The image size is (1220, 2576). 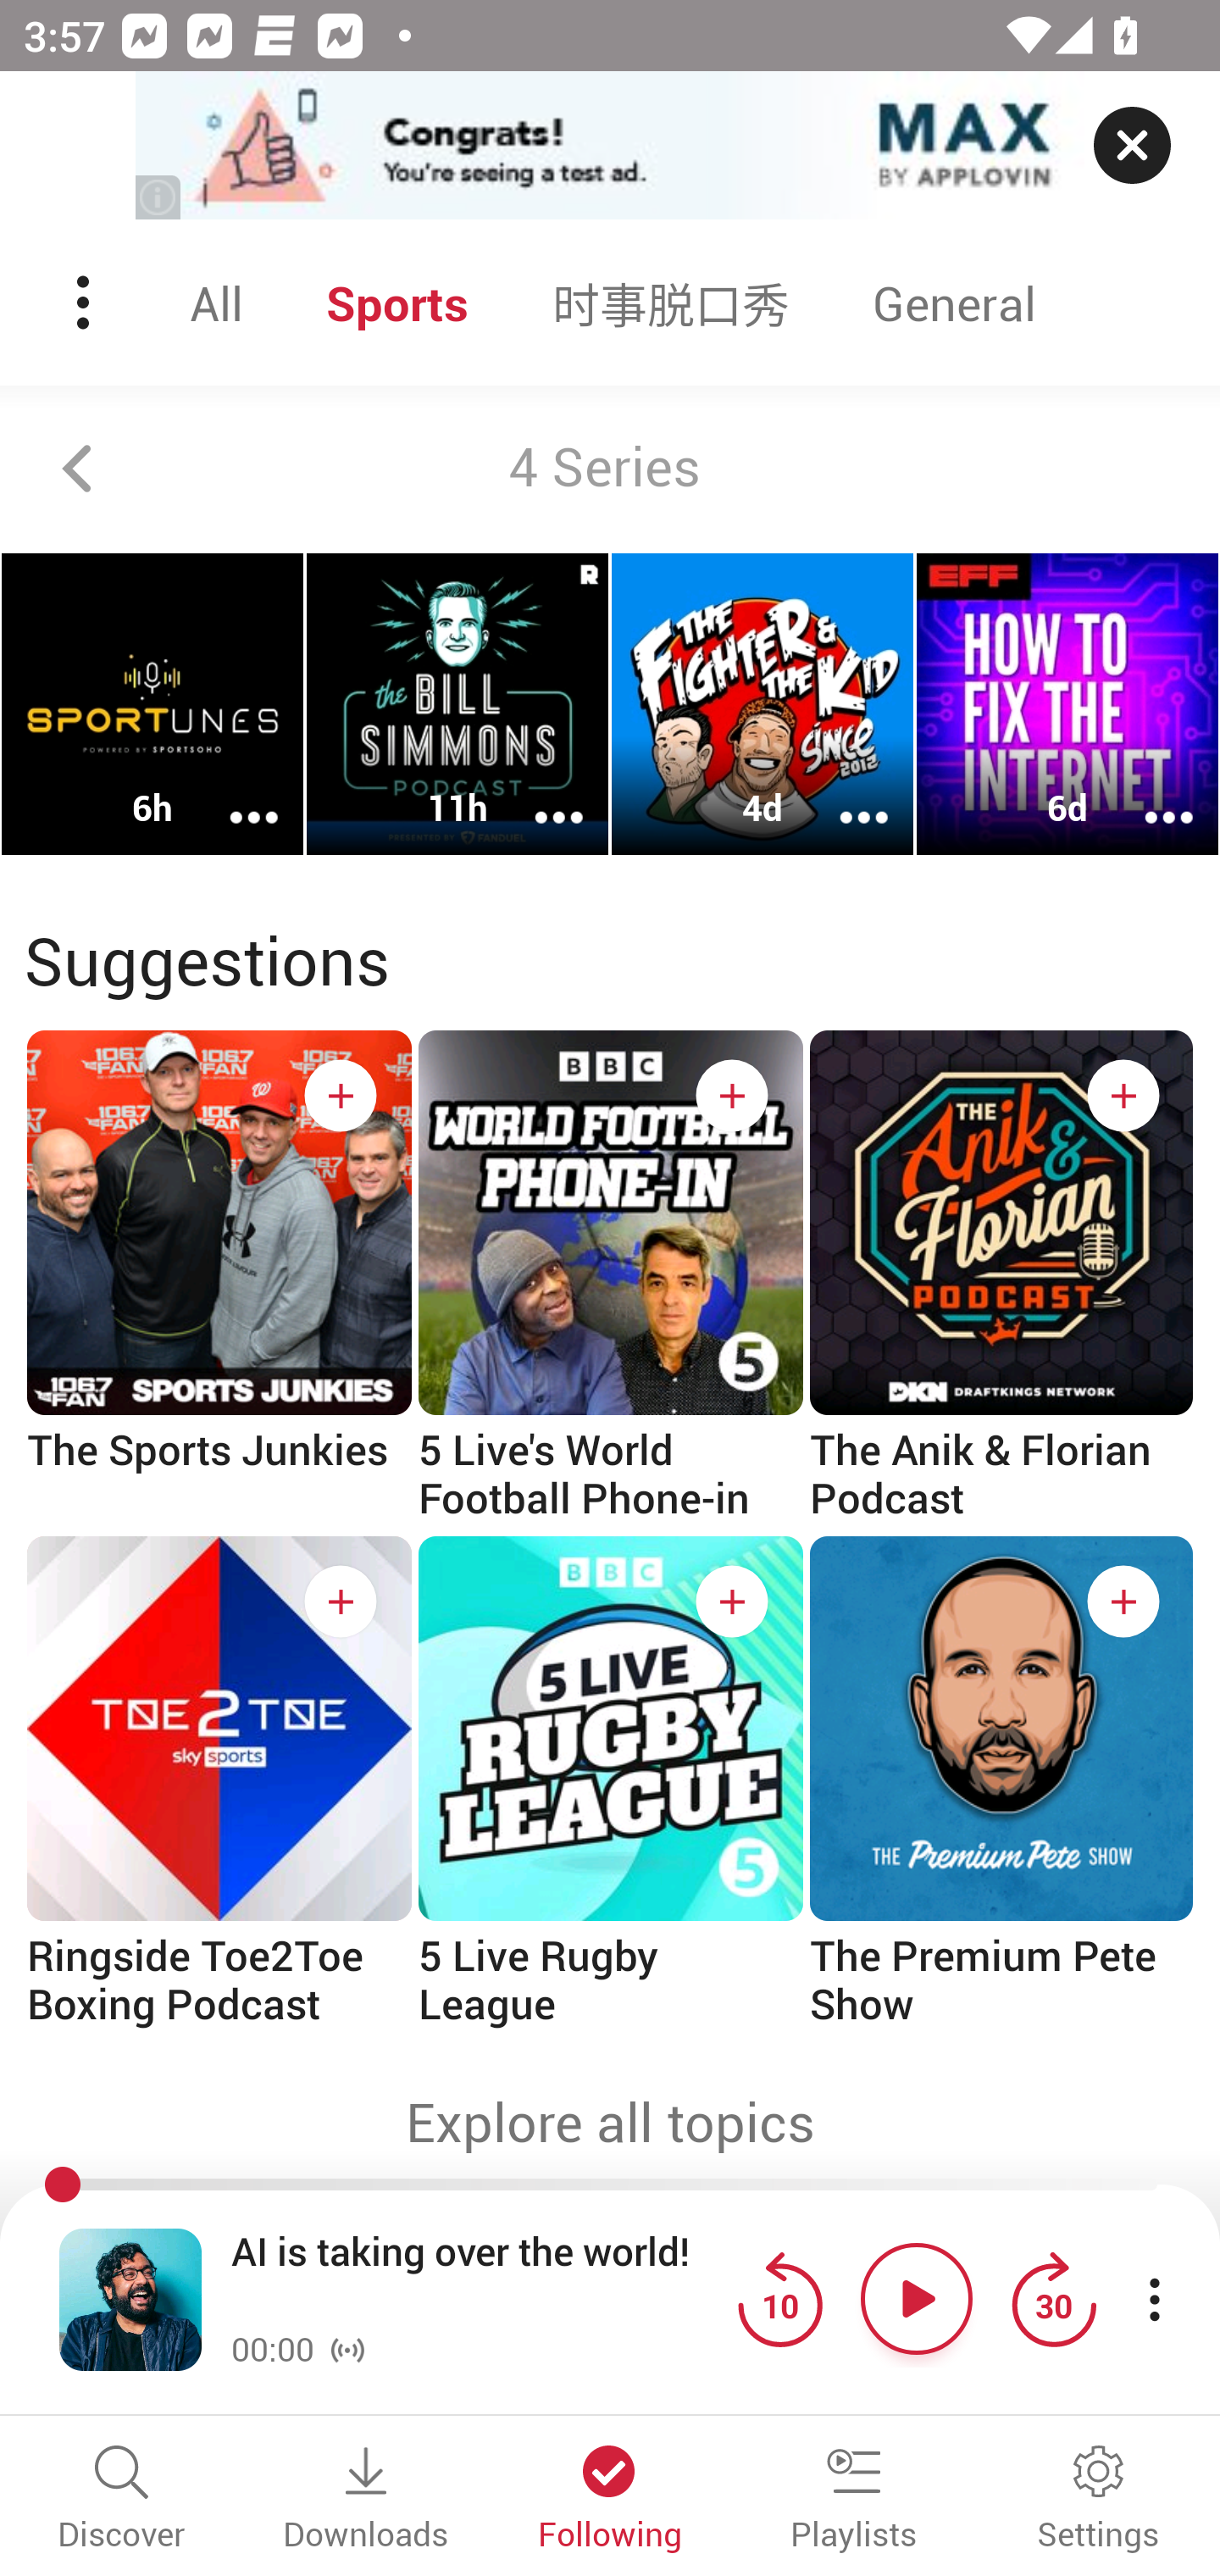 I want to click on app-monetization, so click(x=610, y=147).